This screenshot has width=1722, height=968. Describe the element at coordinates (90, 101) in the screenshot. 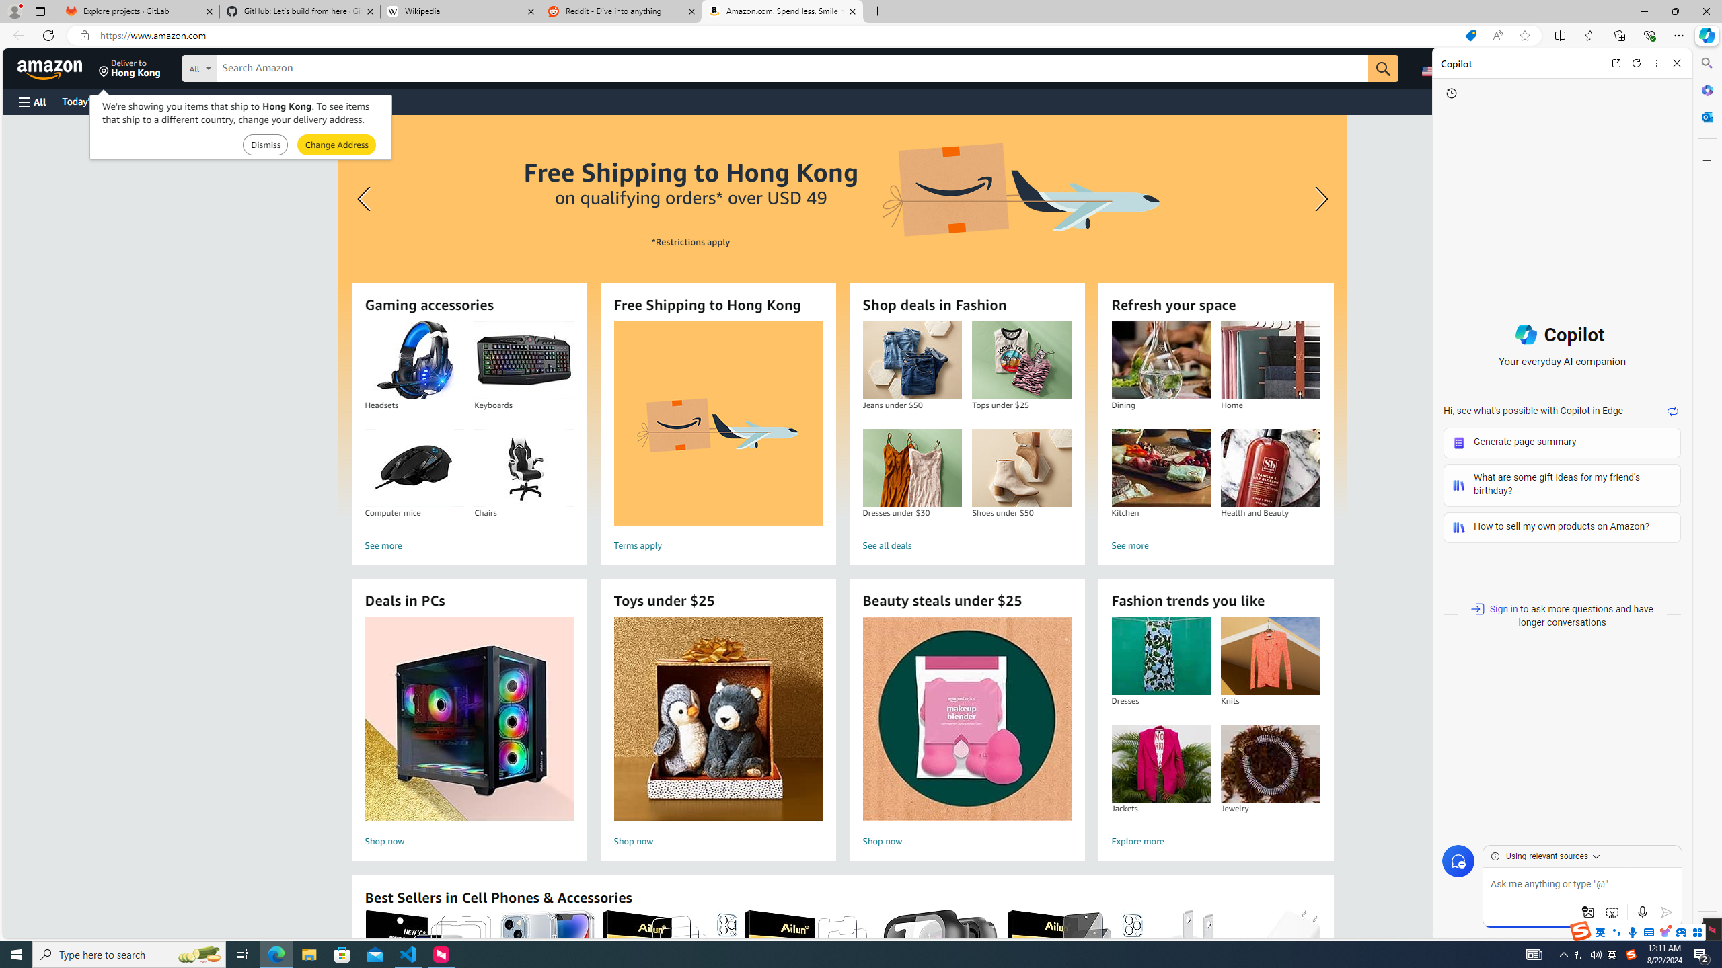

I see `Today's Deals` at that location.